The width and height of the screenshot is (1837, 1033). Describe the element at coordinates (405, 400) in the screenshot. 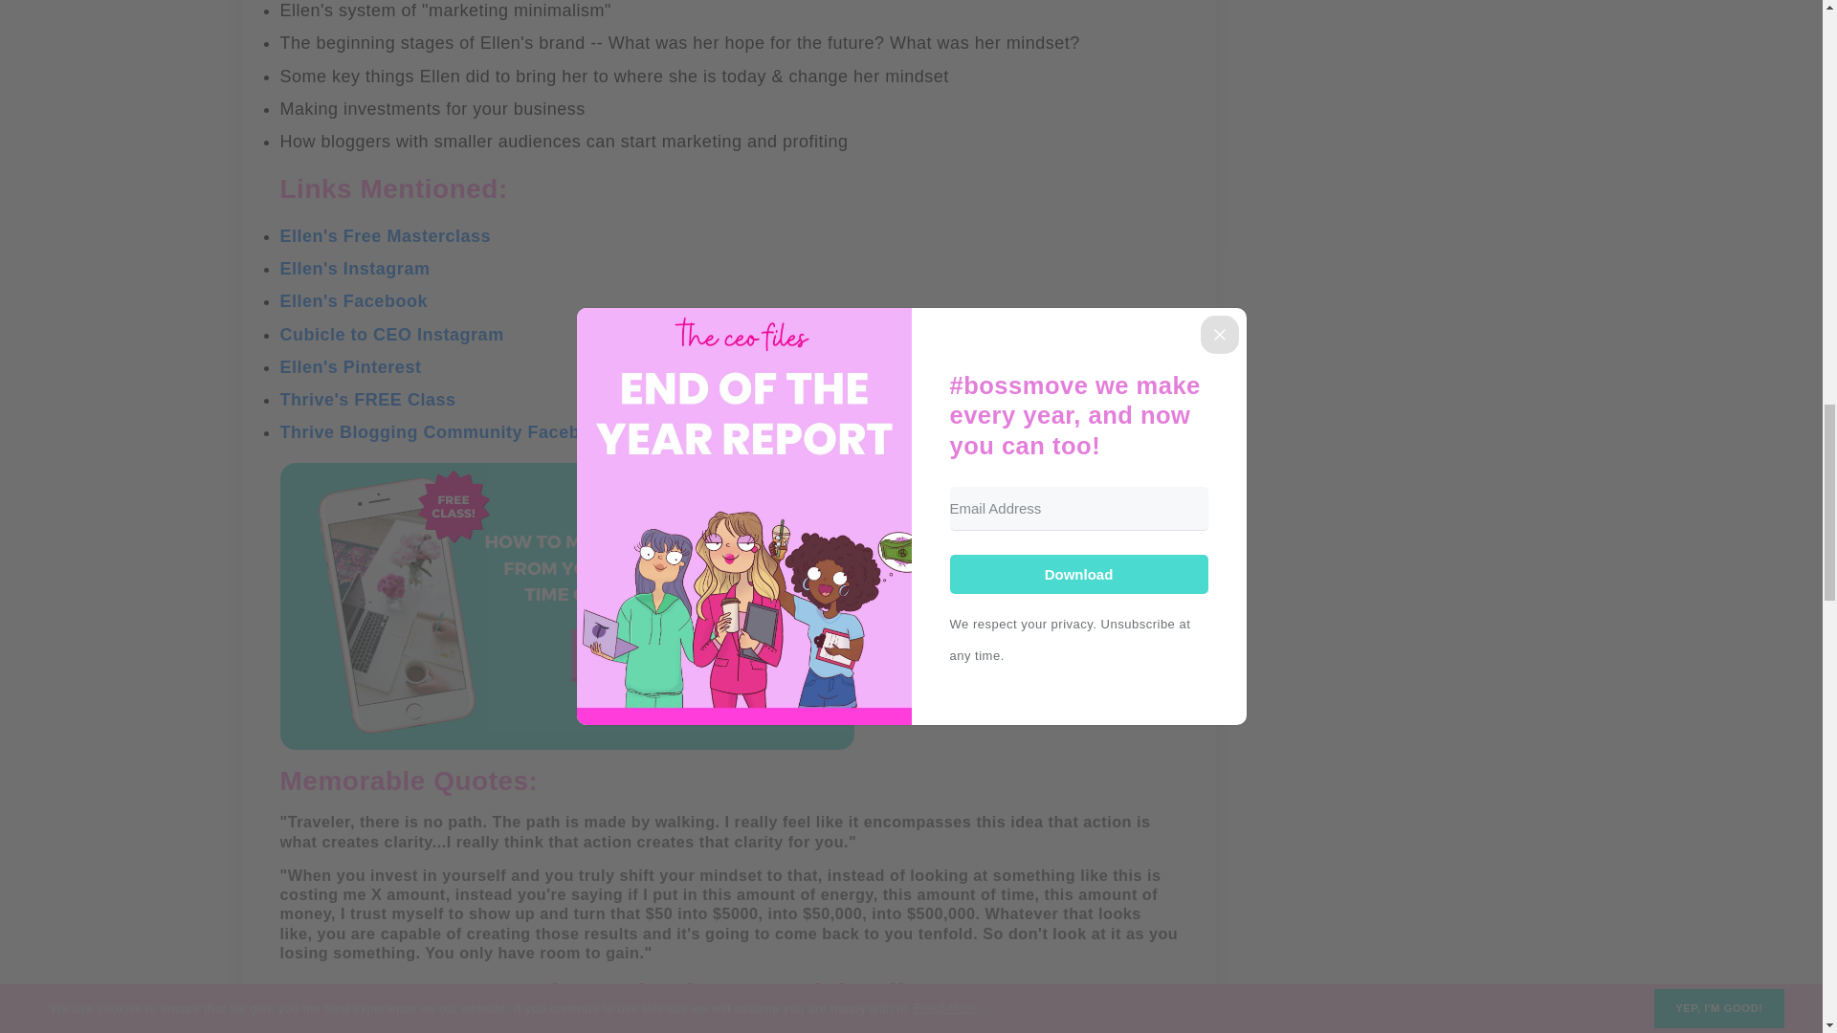

I see `FREE Class` at that location.